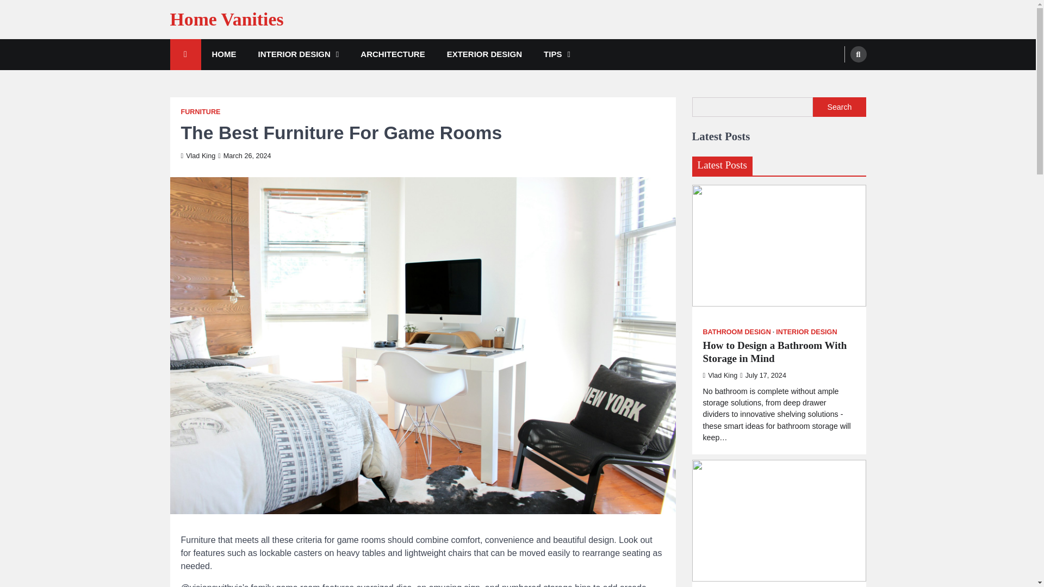  I want to click on Vlad King, so click(720, 375).